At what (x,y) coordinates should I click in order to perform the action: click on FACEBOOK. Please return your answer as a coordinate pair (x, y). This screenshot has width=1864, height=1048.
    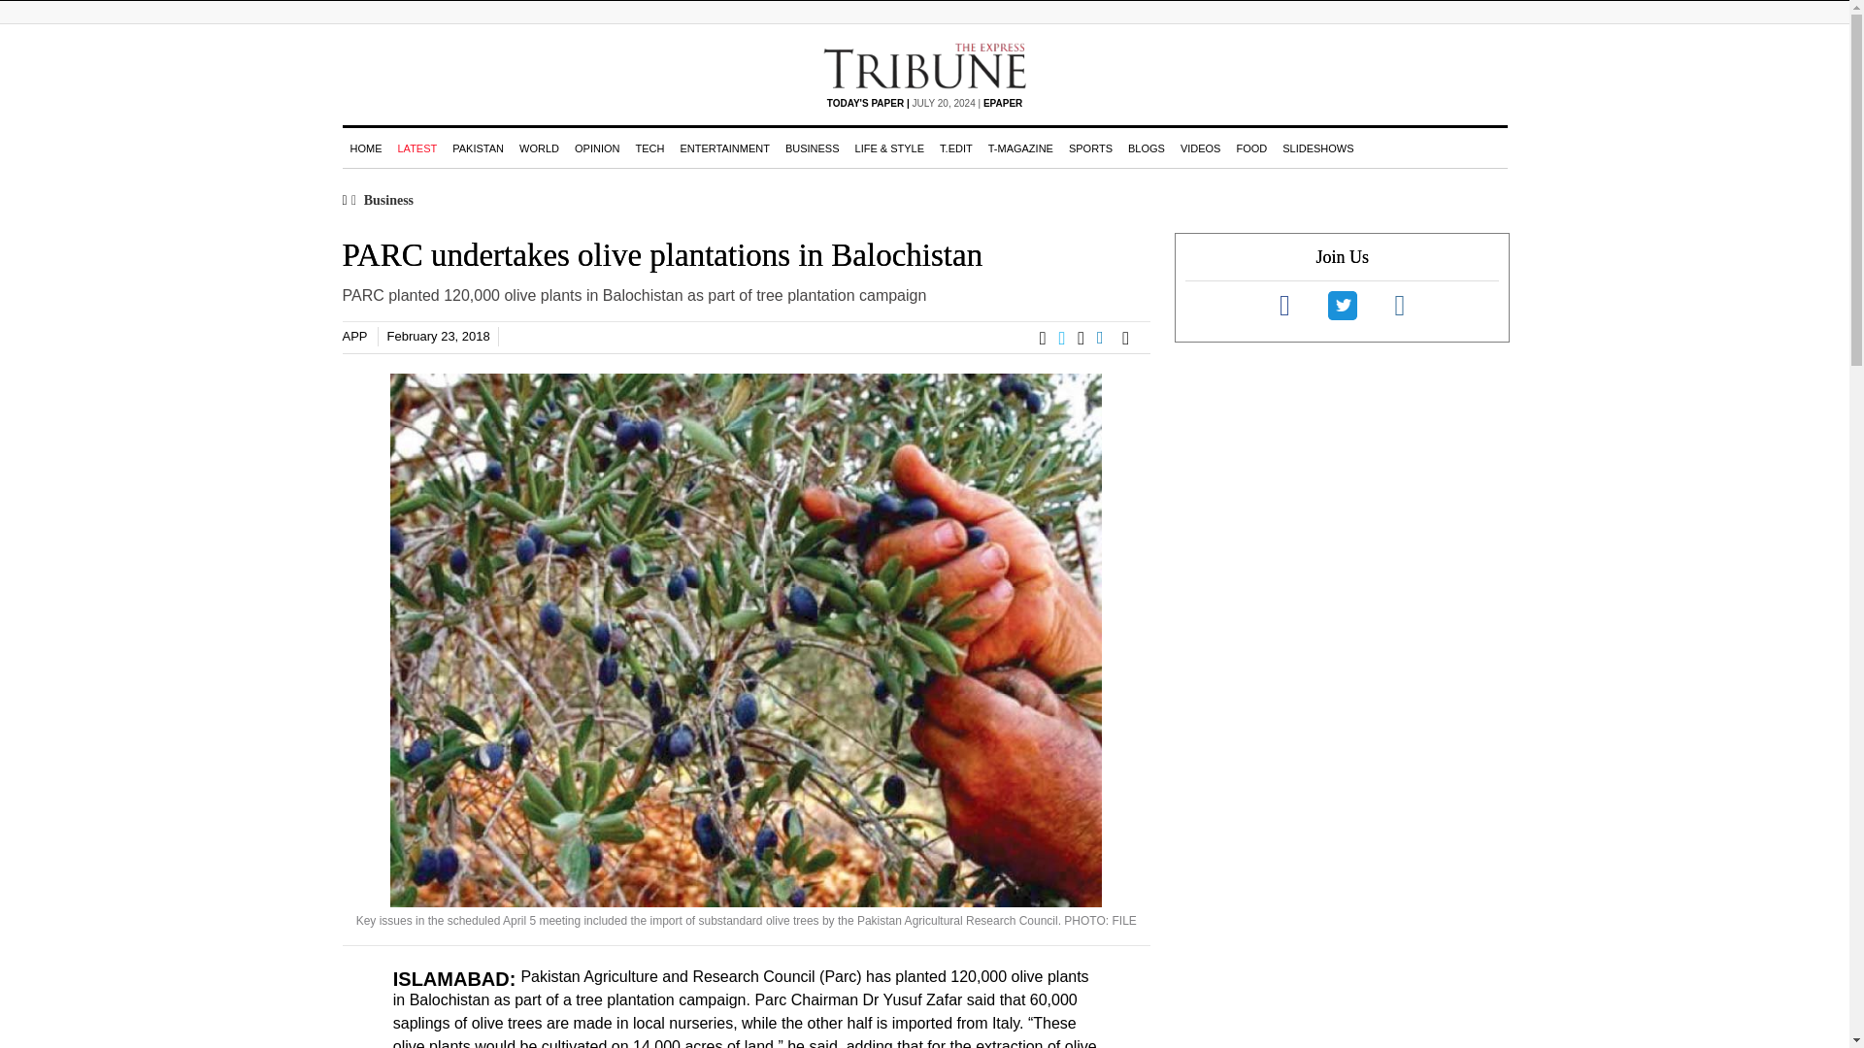
    Looking at the image, I should click on (1048, 338).